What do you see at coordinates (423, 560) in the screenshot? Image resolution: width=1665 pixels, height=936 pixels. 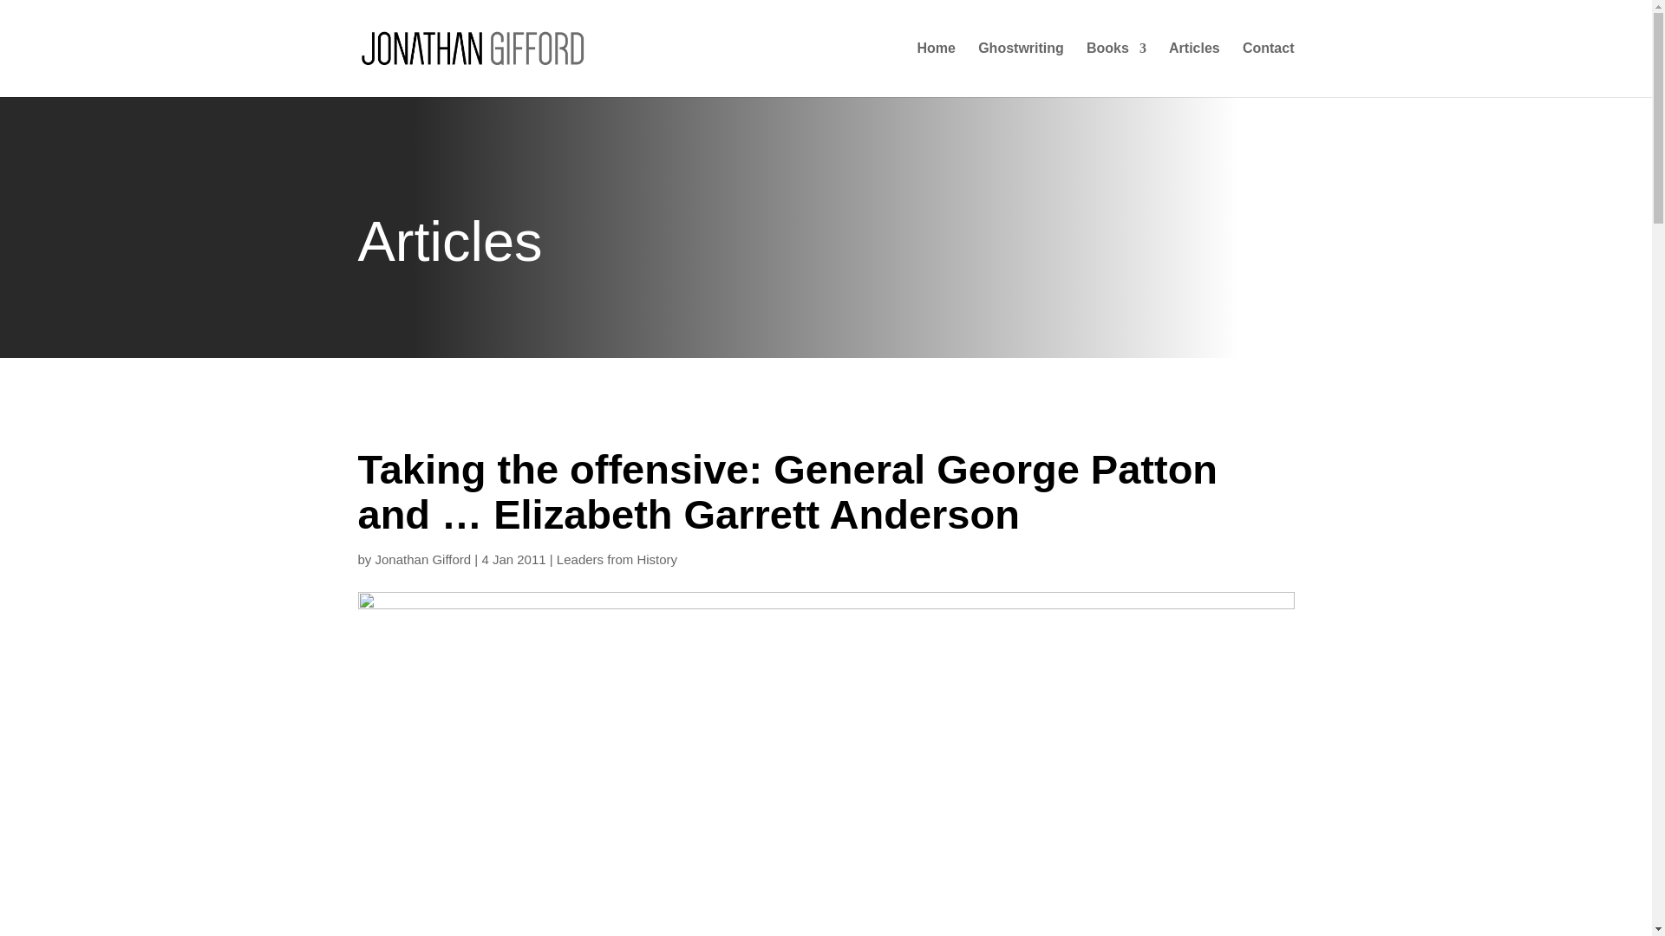 I see `Posts by Jonathan Gifford` at bounding box center [423, 560].